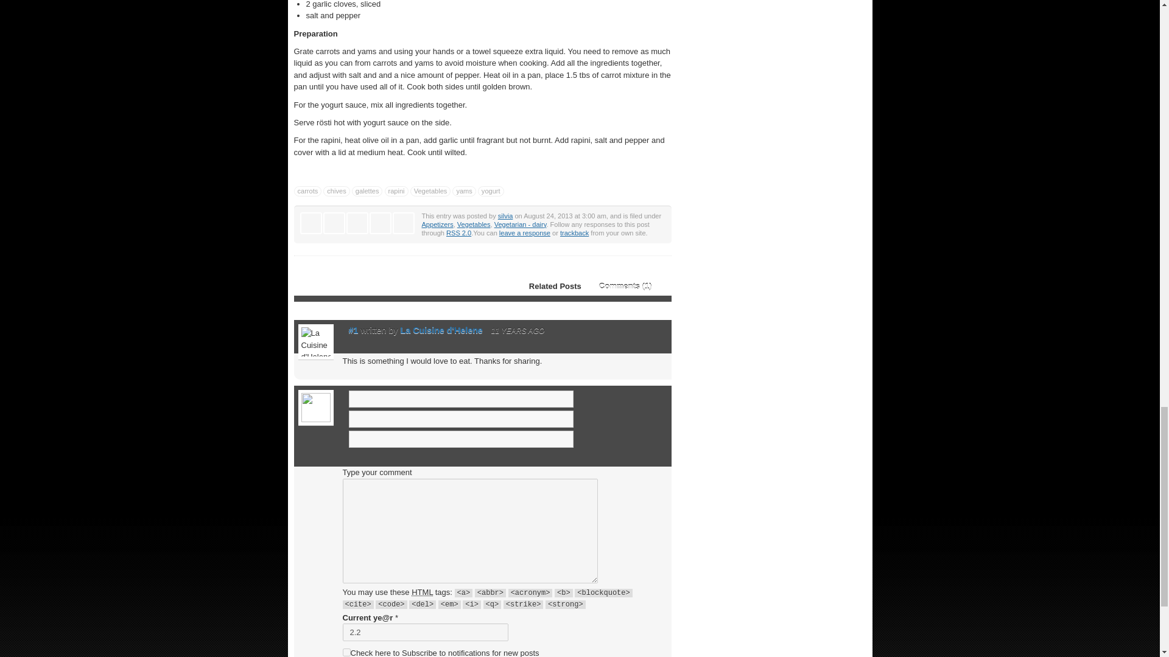 The height and width of the screenshot is (657, 1169). I want to click on 2.2, so click(425, 632).